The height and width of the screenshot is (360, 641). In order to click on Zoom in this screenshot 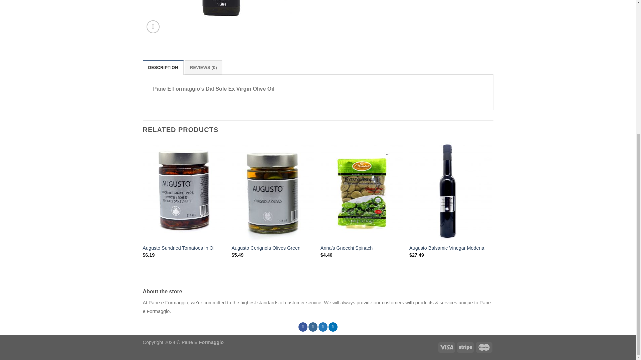, I will do `click(153, 27)`.